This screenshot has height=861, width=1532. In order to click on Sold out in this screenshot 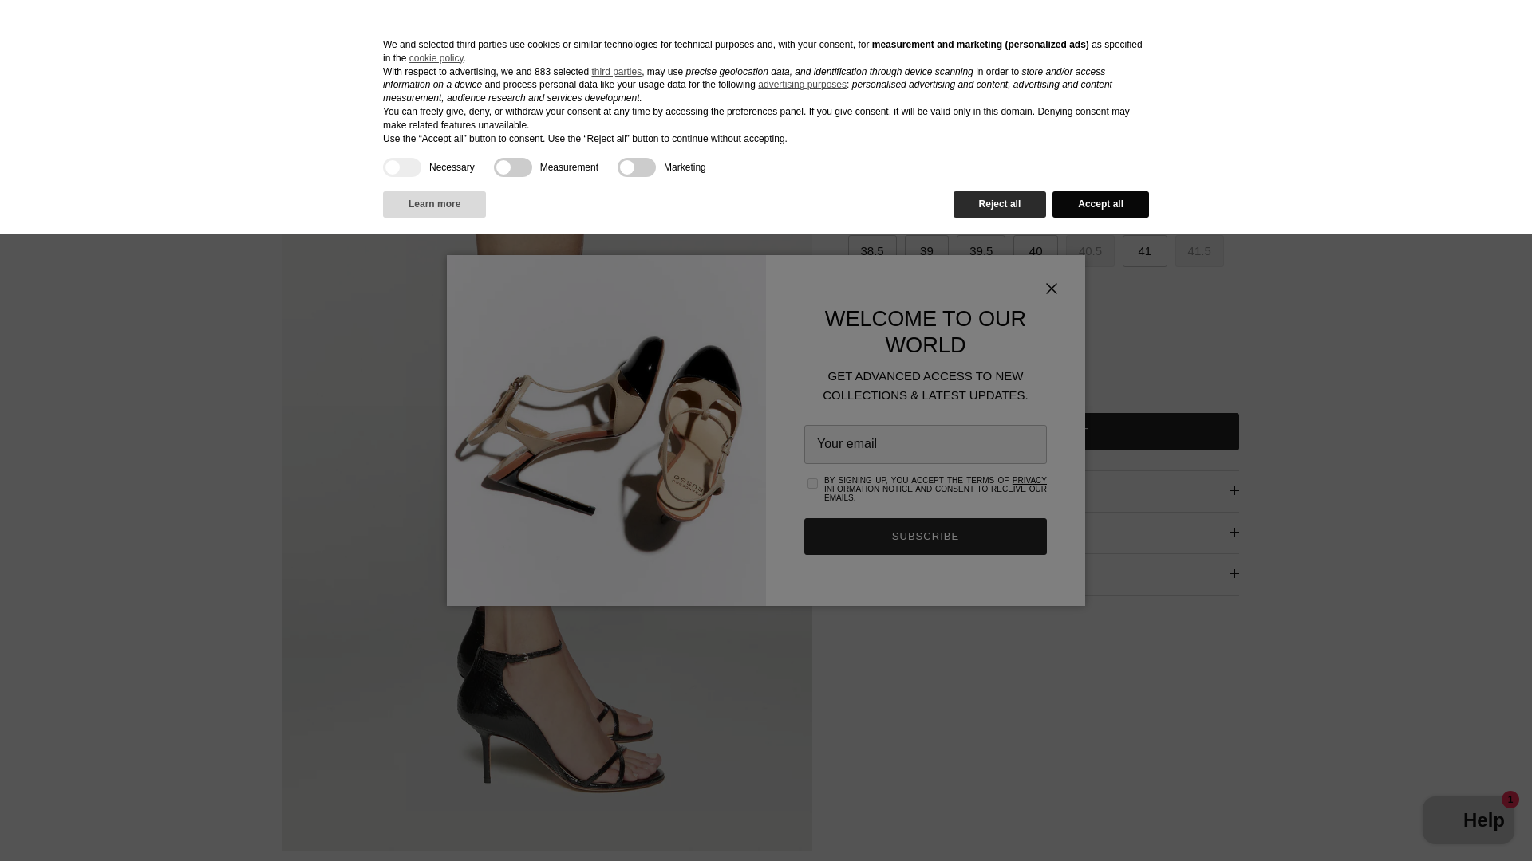, I will do `click(1090, 250)`.